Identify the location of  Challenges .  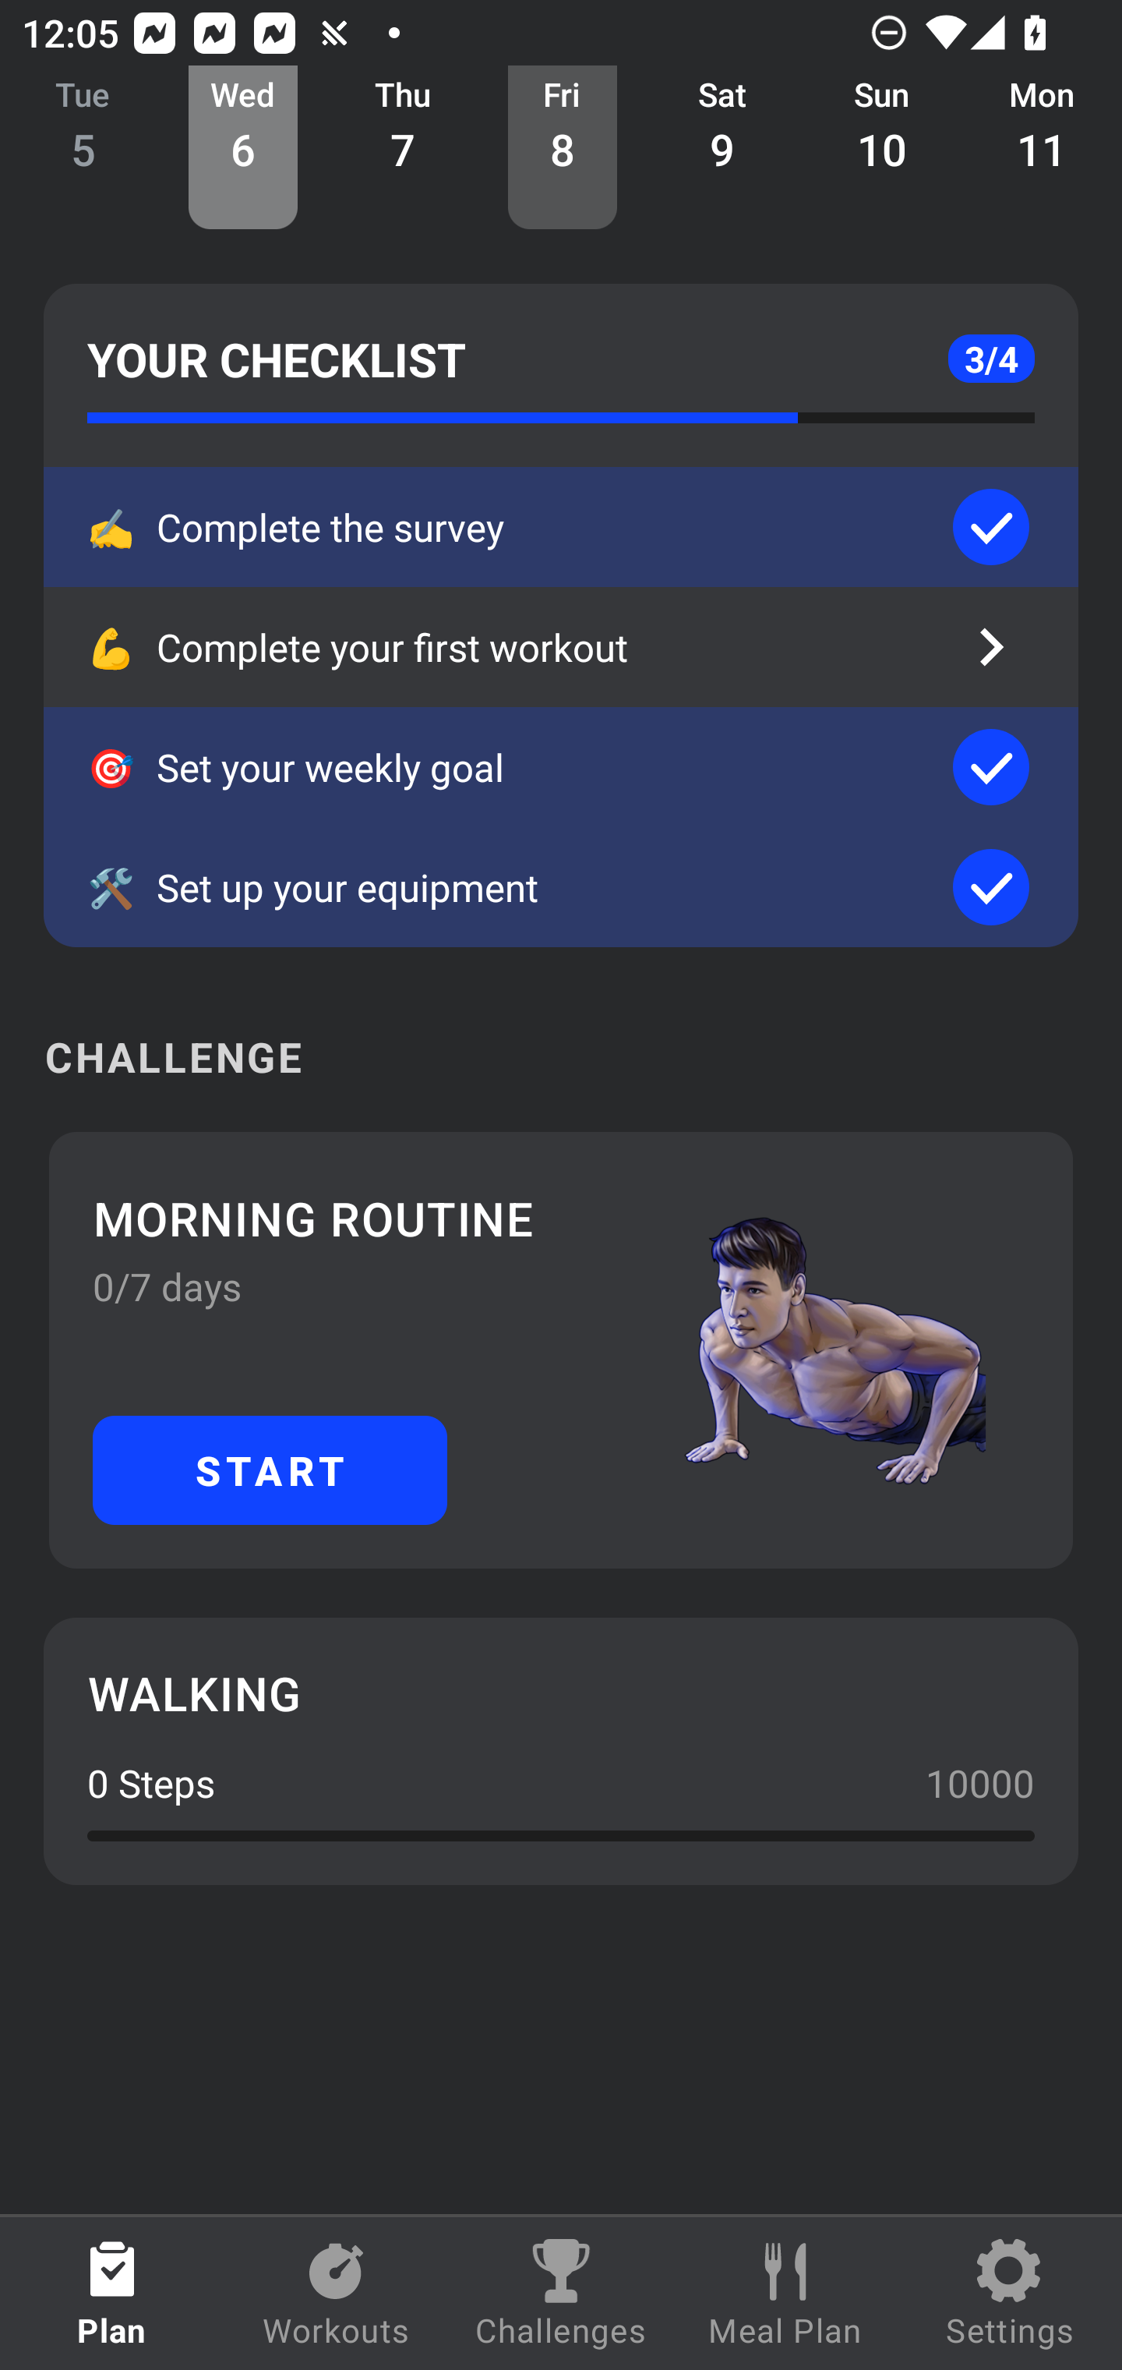
(561, 2294).